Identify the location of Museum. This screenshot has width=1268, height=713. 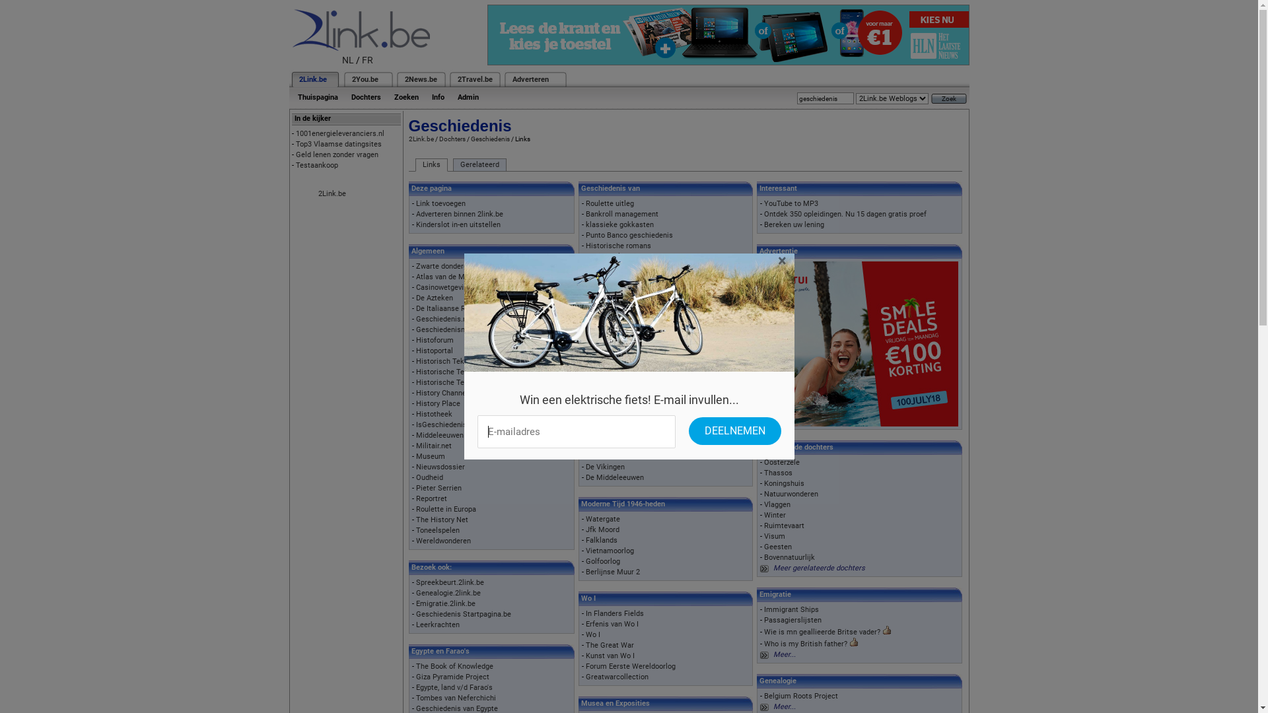
(431, 457).